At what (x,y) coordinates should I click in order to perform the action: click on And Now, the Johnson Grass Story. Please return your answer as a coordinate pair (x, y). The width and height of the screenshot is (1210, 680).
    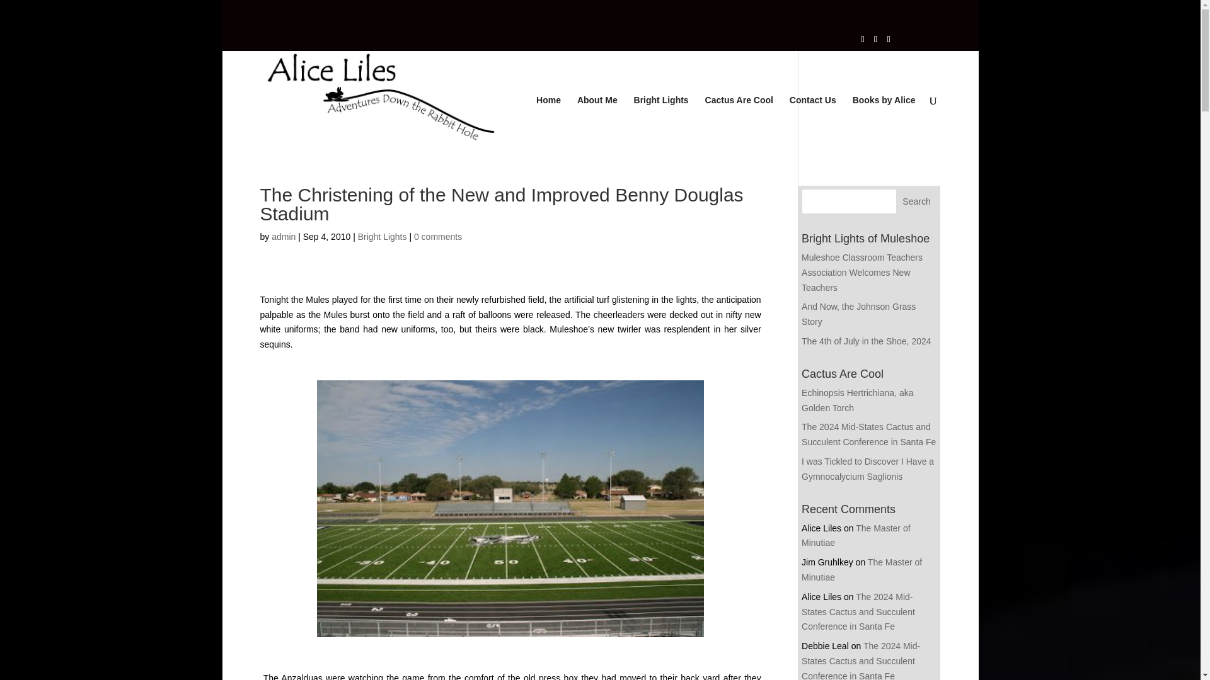
    Looking at the image, I should click on (858, 314).